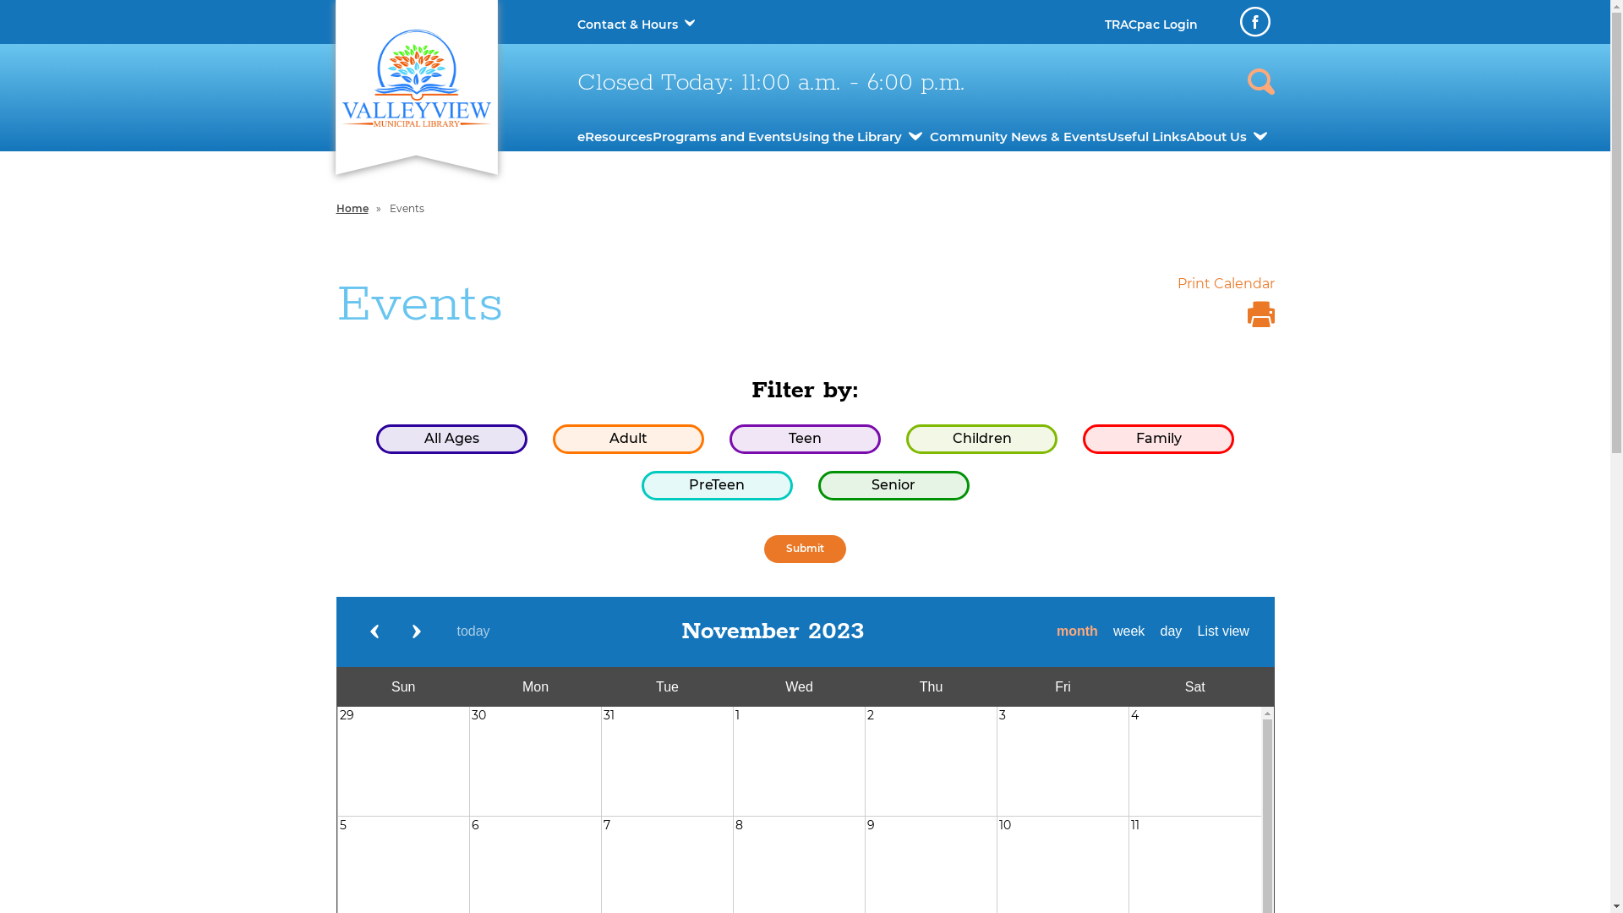 Image resolution: width=1623 pixels, height=913 pixels. Describe the element at coordinates (805, 549) in the screenshot. I see `Submit` at that location.